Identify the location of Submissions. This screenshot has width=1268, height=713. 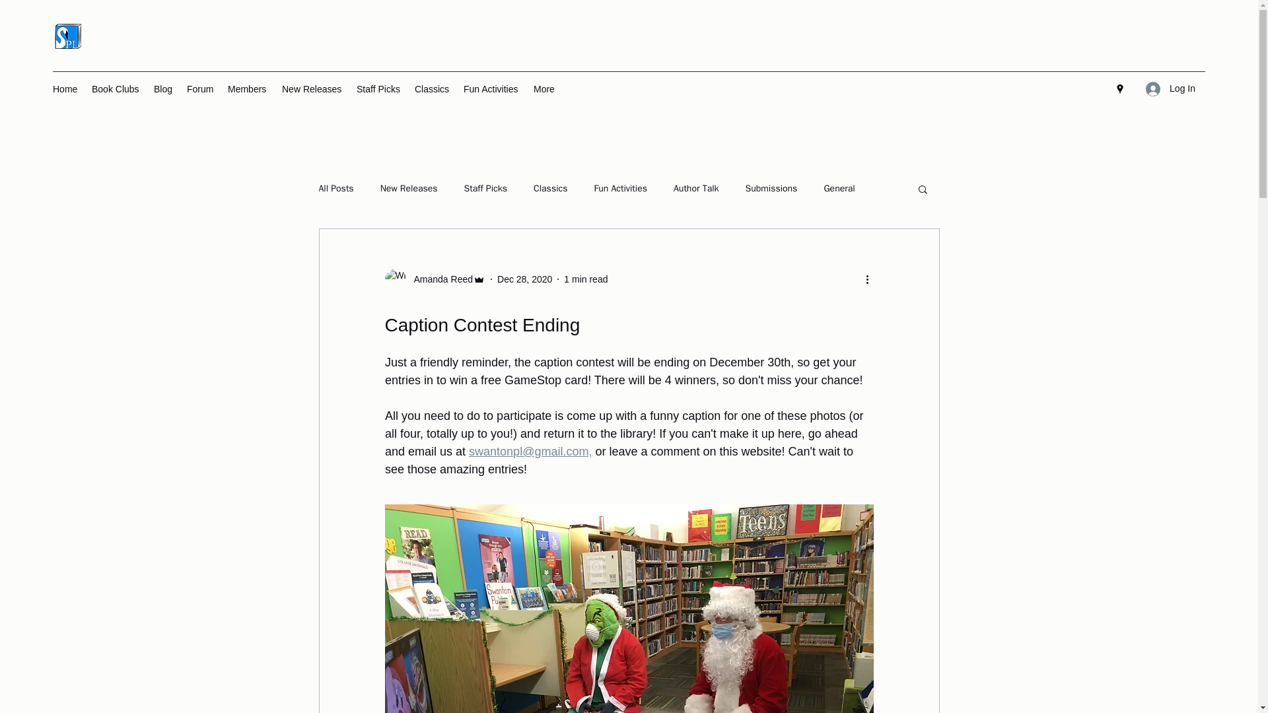
(771, 188).